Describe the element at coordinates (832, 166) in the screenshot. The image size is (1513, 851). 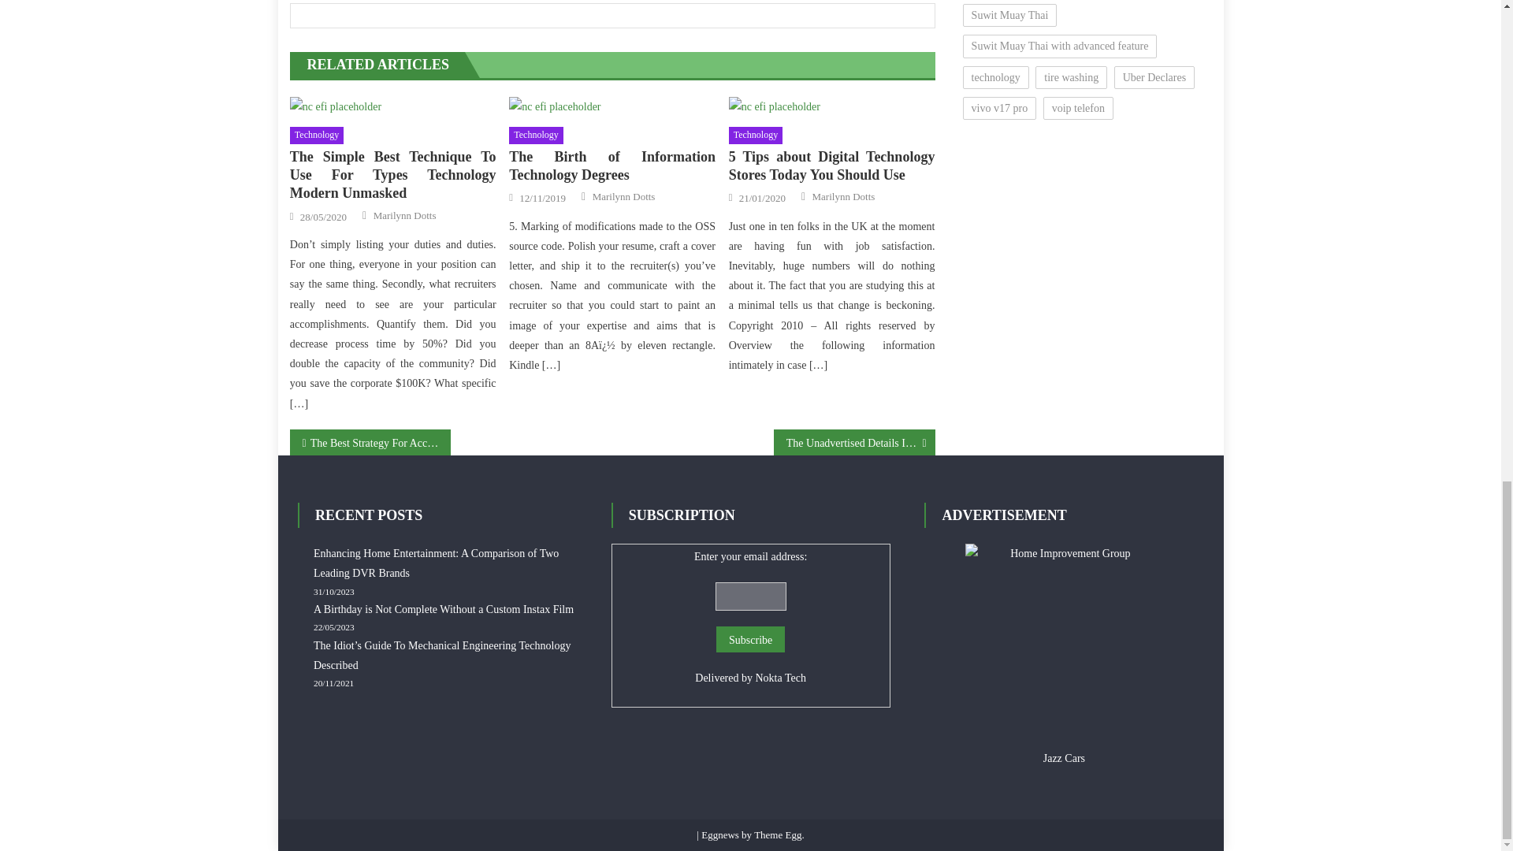
I see `5 Tips about Digital Technology Stores Today You Should Use` at that location.